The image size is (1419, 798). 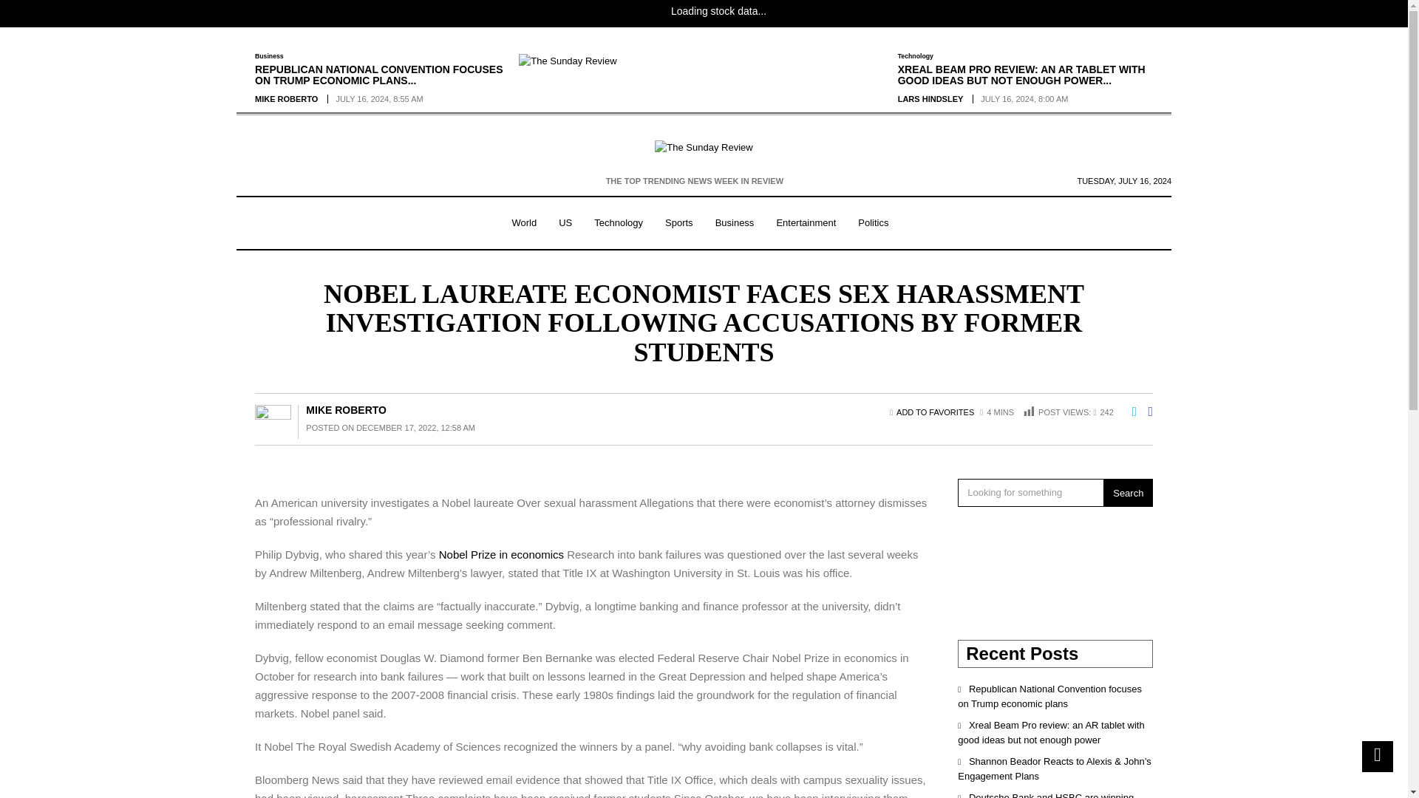 I want to click on Business, so click(x=269, y=56).